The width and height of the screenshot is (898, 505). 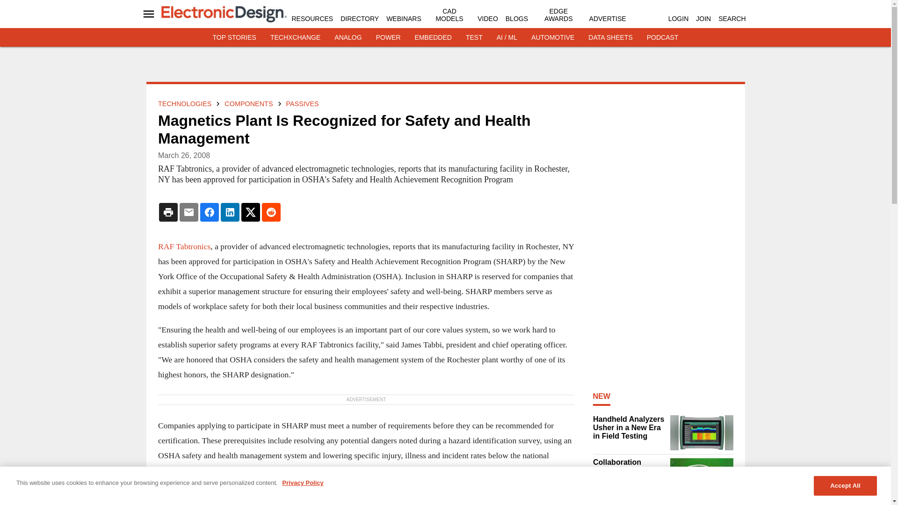 What do you see at coordinates (449, 15) in the screenshot?
I see `CAD MODELS` at bounding box center [449, 15].